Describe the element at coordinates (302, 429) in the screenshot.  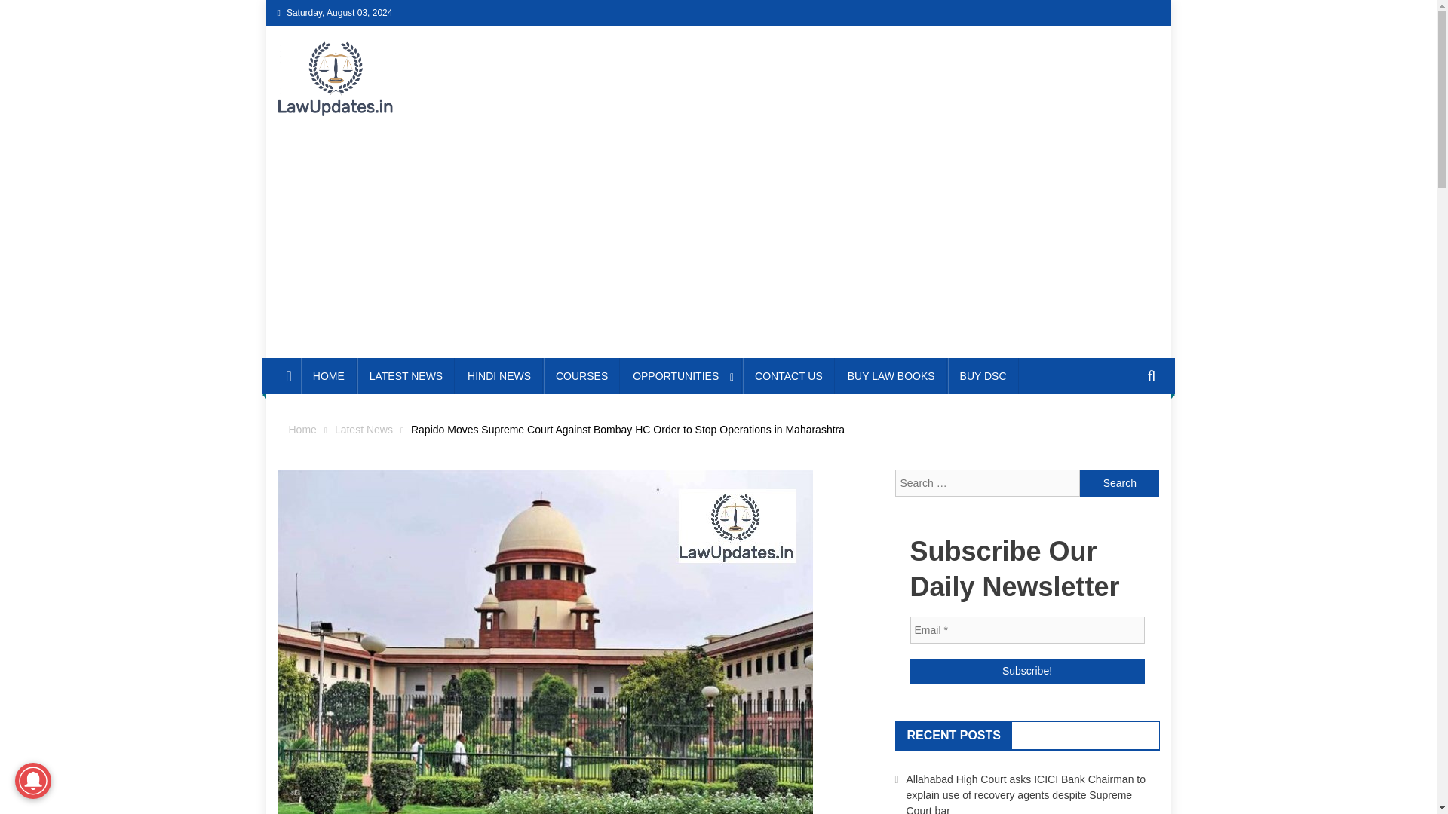
I see `Home` at that location.